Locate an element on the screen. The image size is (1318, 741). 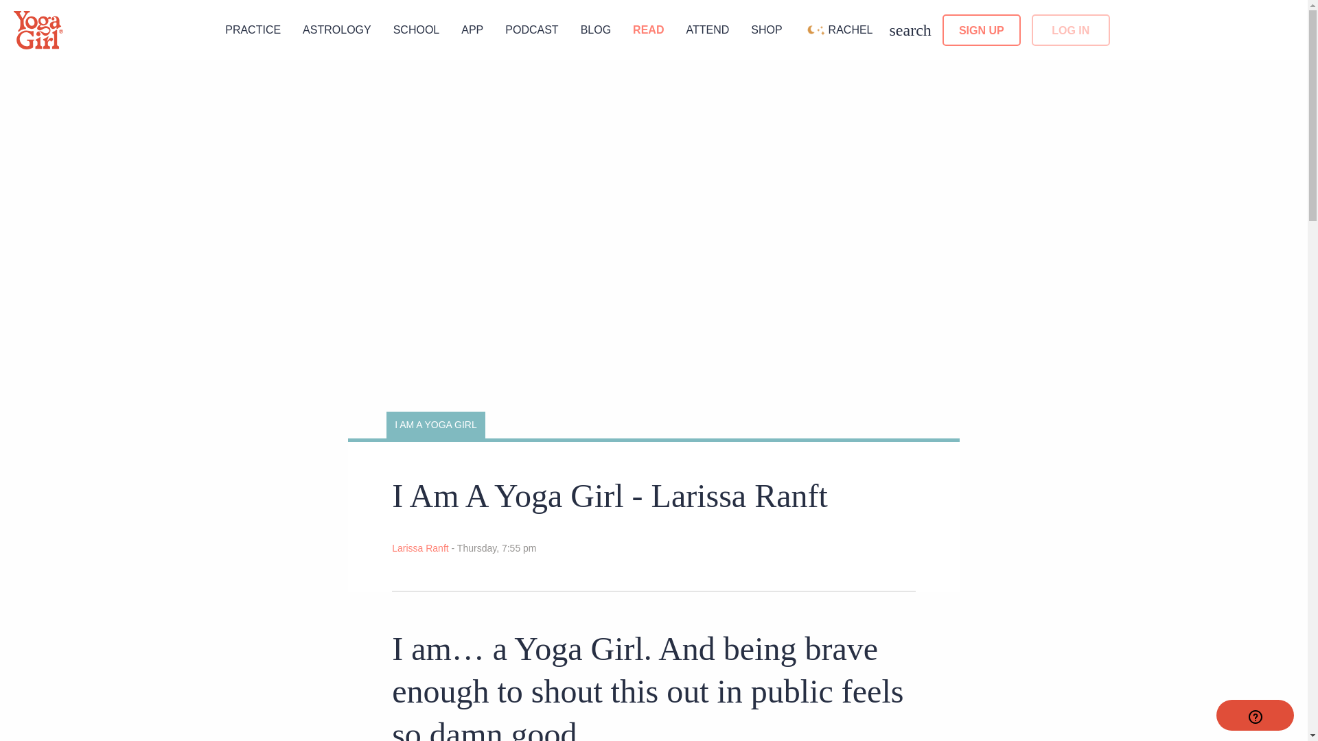
READ is located at coordinates (648, 29).